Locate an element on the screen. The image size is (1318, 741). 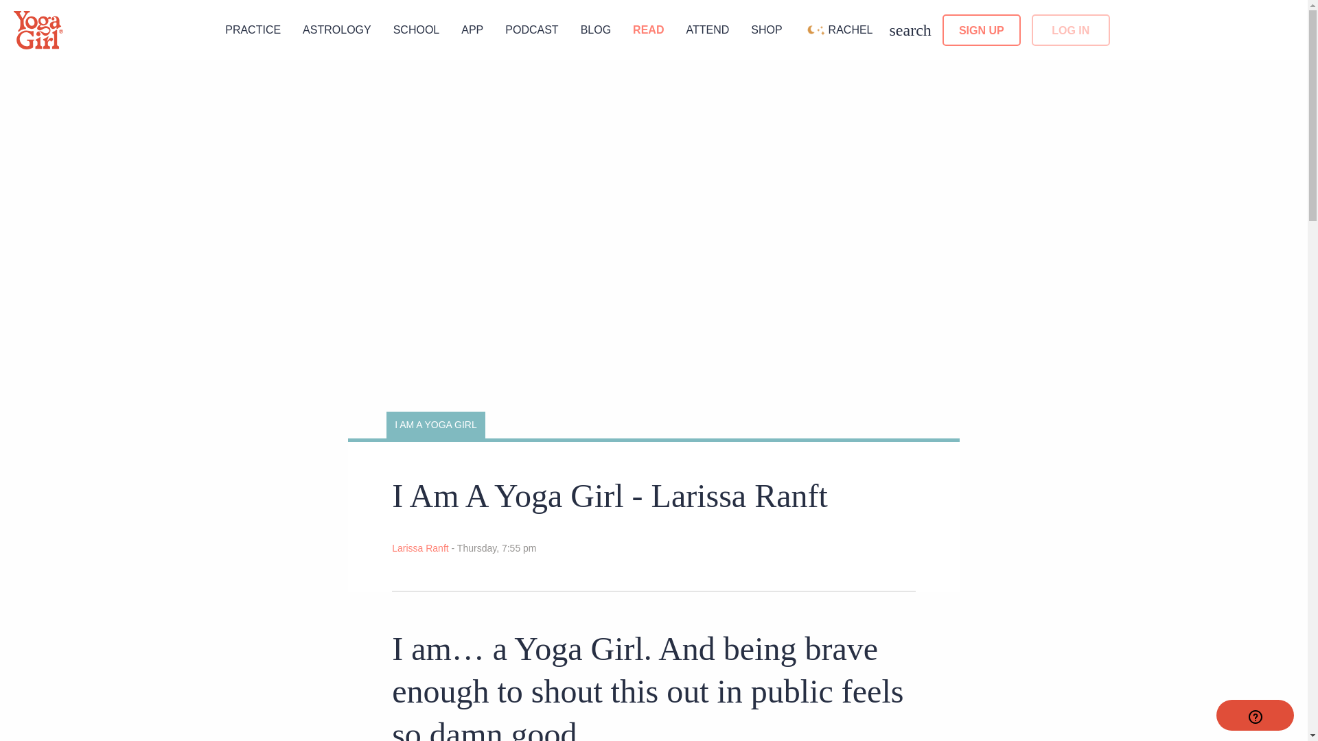
READ is located at coordinates (648, 29).